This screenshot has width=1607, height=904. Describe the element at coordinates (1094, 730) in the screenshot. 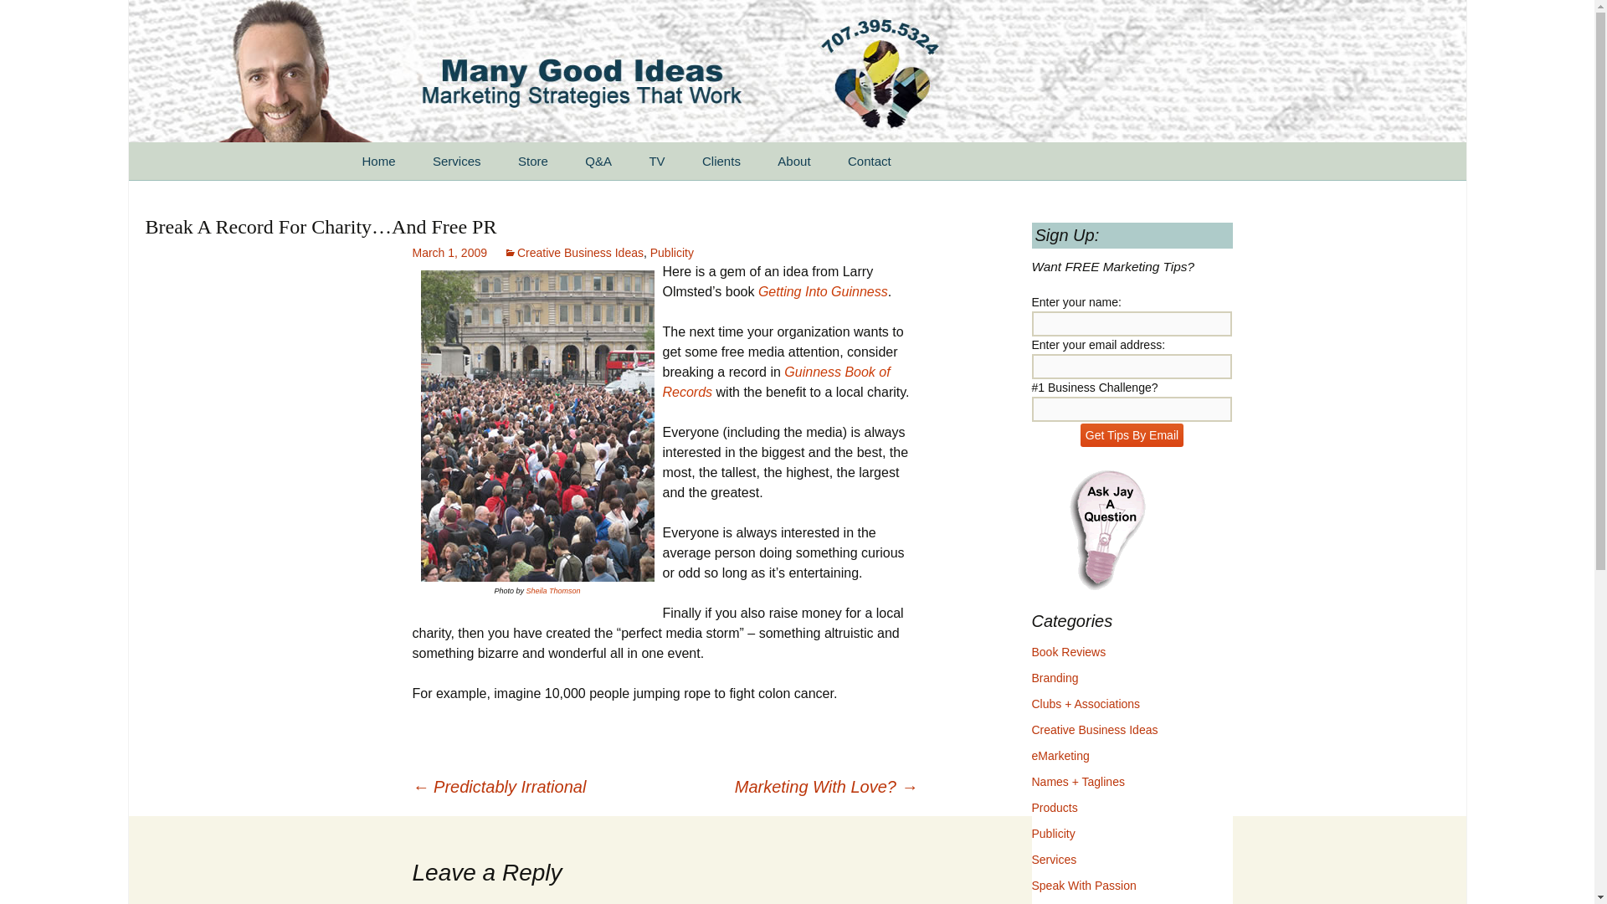

I see `Creative Business Ideas` at that location.